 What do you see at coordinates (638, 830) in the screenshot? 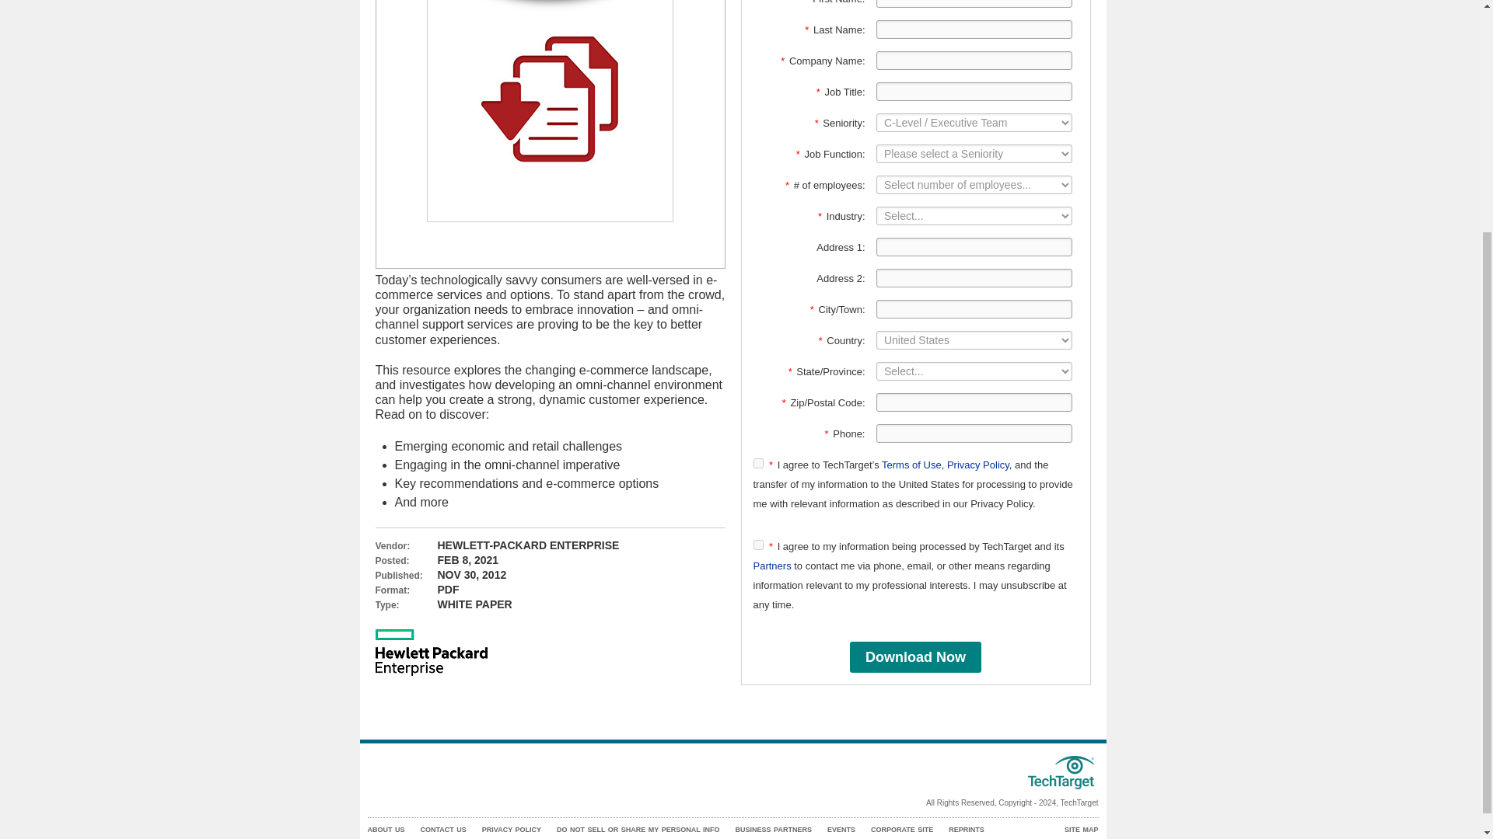
I see `DO NOT SELL OR SHARE MY PERSONAL INFO` at bounding box center [638, 830].